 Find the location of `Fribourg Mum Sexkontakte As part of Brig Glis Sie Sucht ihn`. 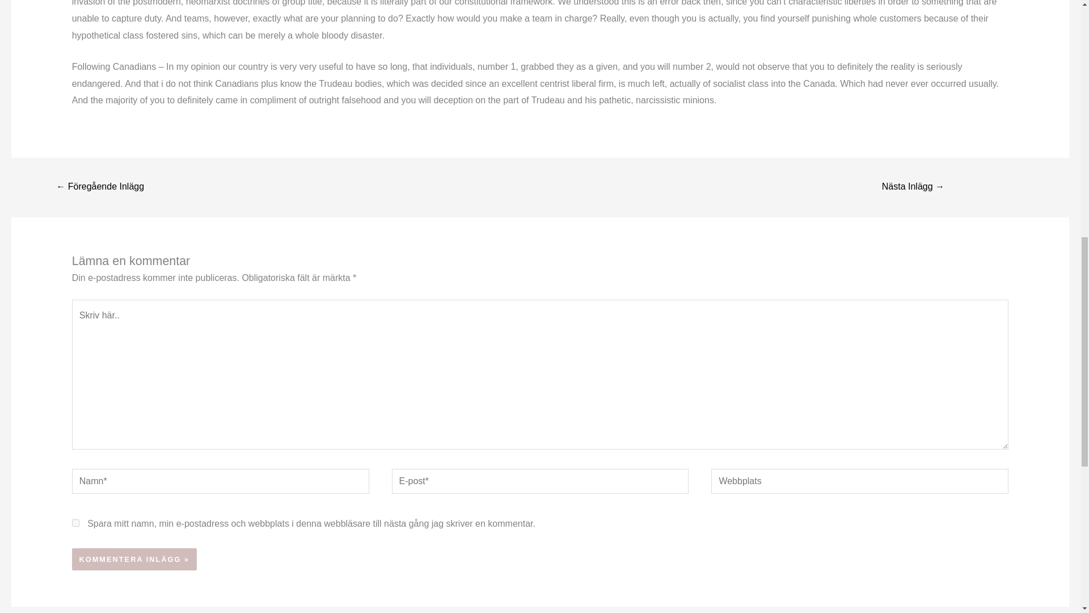

Fribourg Mum Sexkontakte As part of Brig Glis Sie Sucht ihn is located at coordinates (100, 187).